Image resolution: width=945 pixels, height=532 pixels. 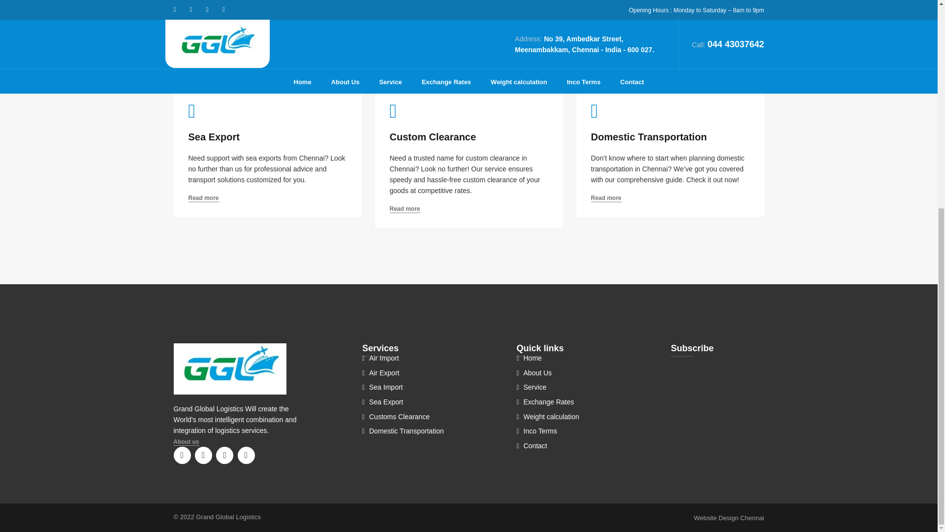 What do you see at coordinates (605, 59) in the screenshot?
I see `Read more` at bounding box center [605, 59].